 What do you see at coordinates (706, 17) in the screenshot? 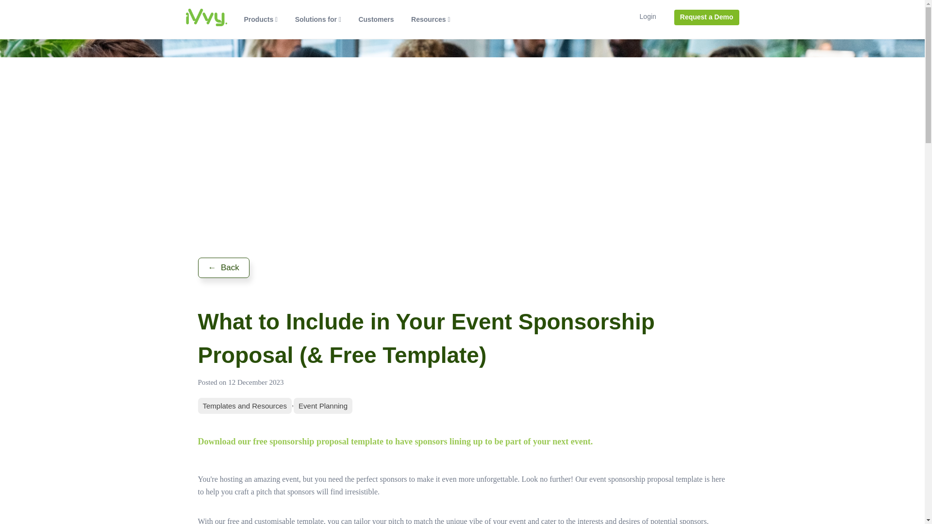
I see `Request a Demo` at bounding box center [706, 17].